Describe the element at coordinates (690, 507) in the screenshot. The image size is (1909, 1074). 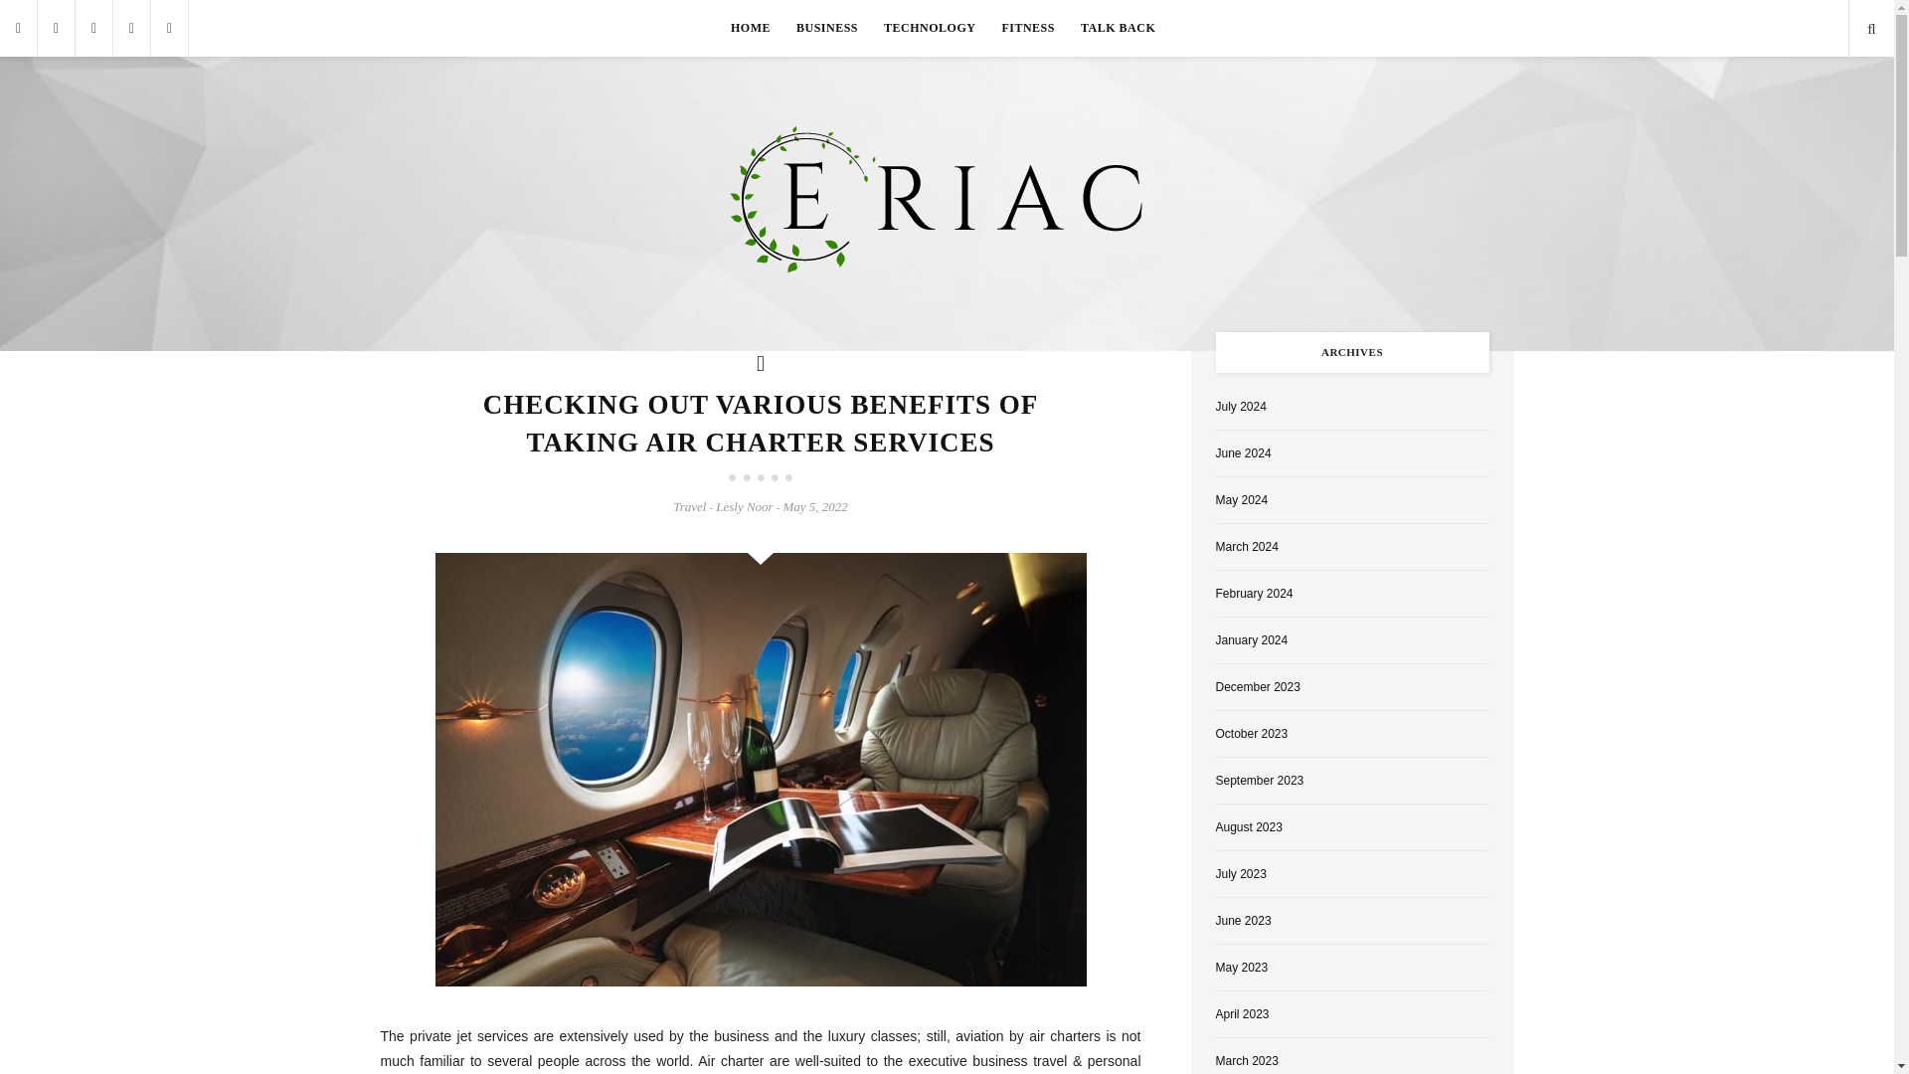
I see `Travel` at that location.